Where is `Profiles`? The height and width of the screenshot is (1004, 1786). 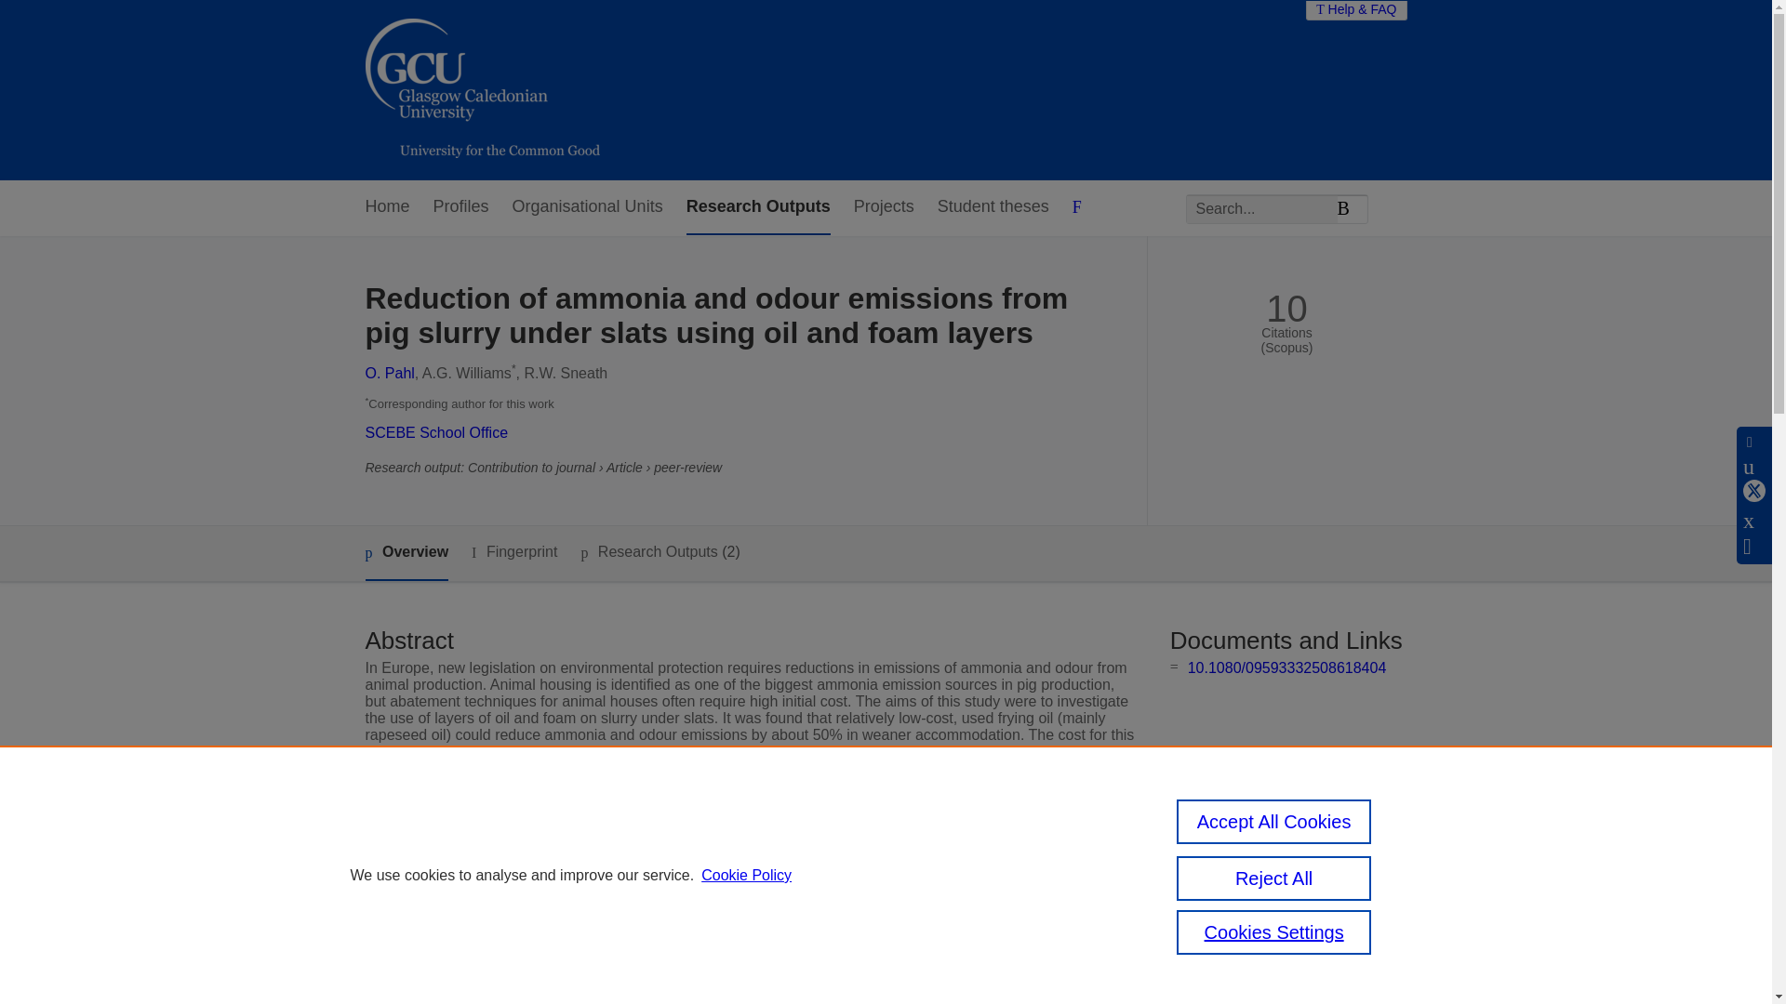 Profiles is located at coordinates (461, 207).